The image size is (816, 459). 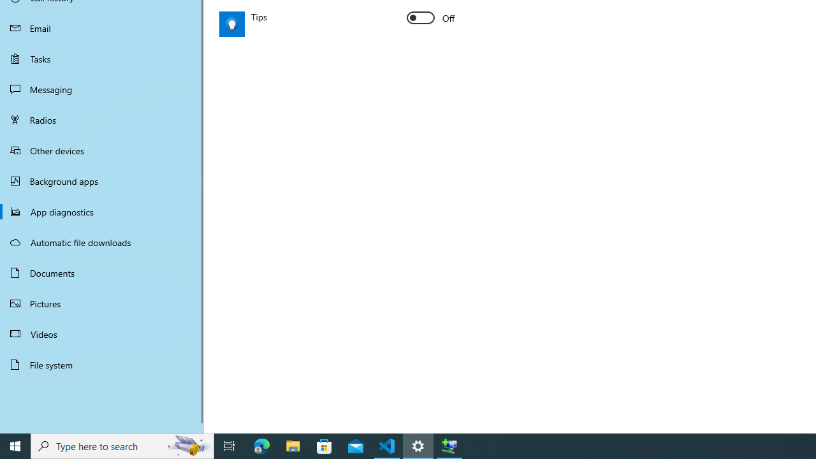 What do you see at coordinates (293, 446) in the screenshot?
I see `File Explorer` at bounding box center [293, 446].